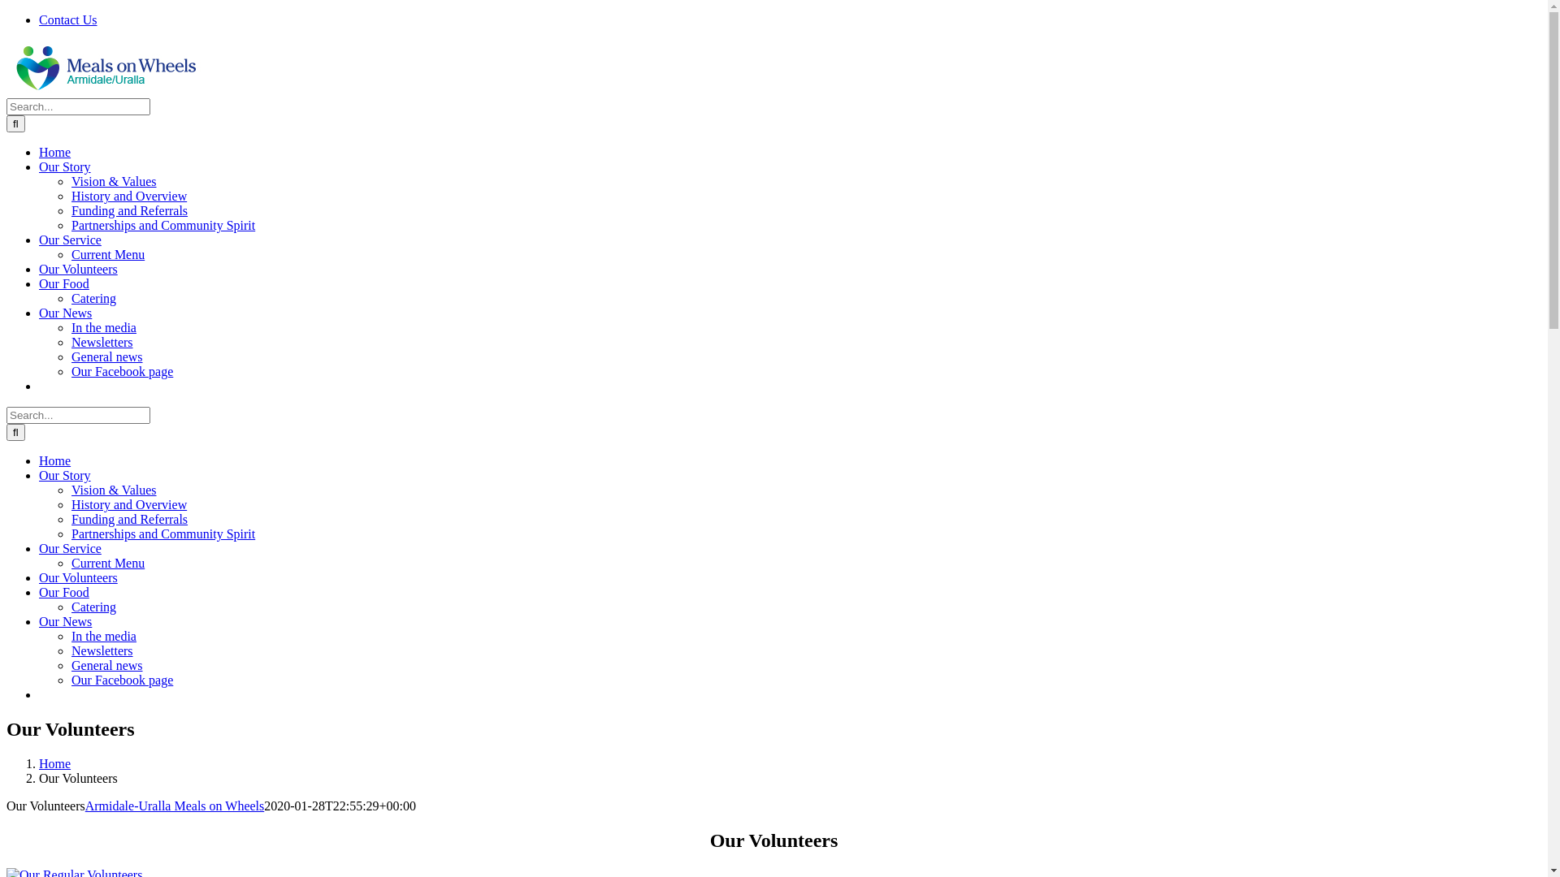 This screenshot has height=877, width=1560. Describe the element at coordinates (129, 504) in the screenshot. I see `History and Overview` at that location.